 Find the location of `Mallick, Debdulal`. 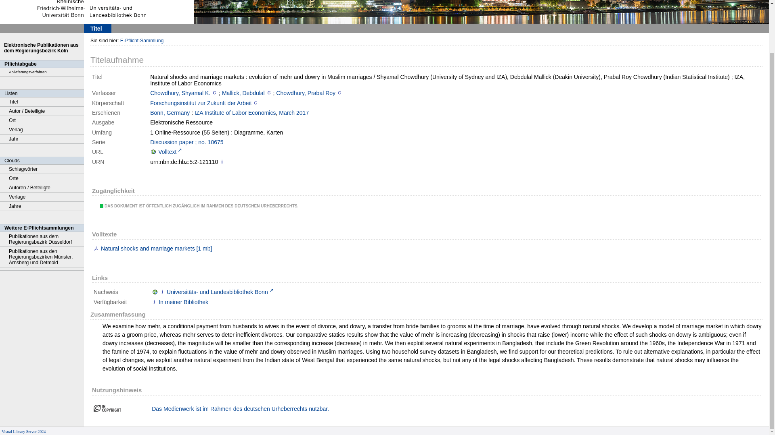

Mallick, Debdulal is located at coordinates (243, 93).